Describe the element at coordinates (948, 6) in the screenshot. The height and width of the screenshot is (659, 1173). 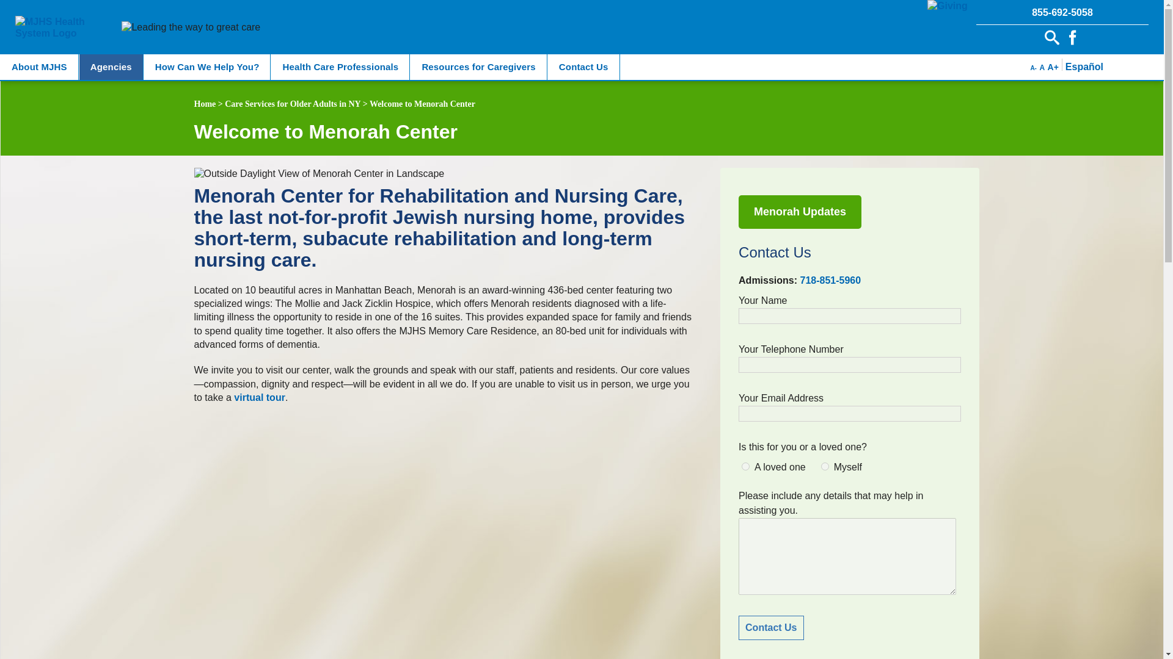
I see `giving` at that location.